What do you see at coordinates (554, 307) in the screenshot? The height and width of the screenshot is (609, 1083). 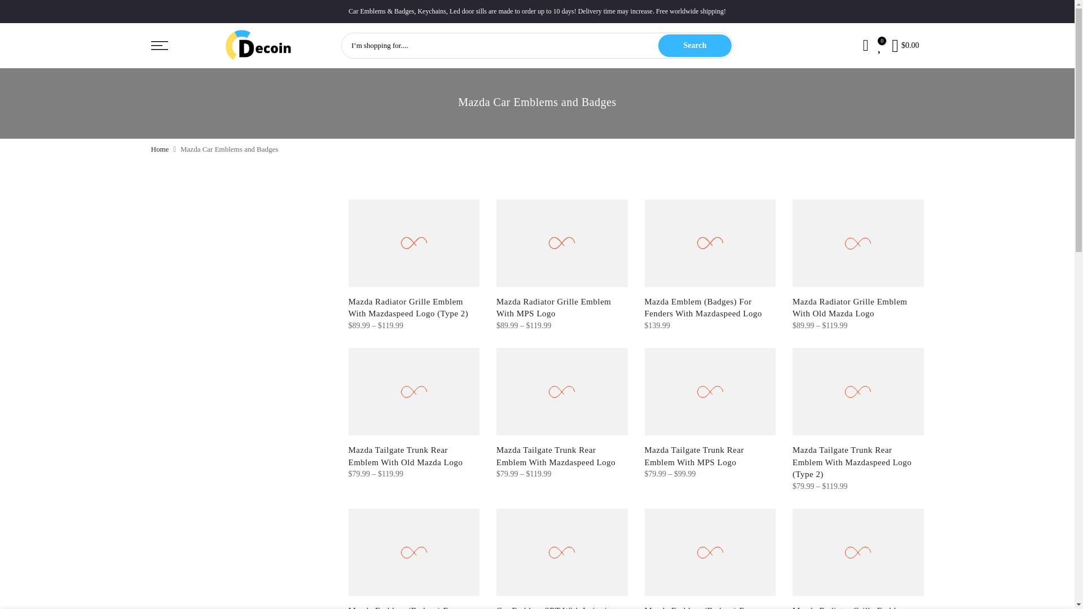 I see `Mazda Radiator Grille Emblem With MPS Logo` at bounding box center [554, 307].